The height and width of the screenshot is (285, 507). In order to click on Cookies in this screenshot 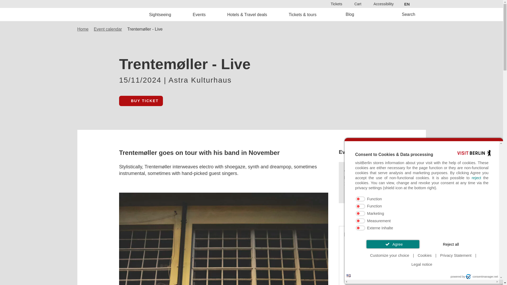, I will do `click(425, 255)`.